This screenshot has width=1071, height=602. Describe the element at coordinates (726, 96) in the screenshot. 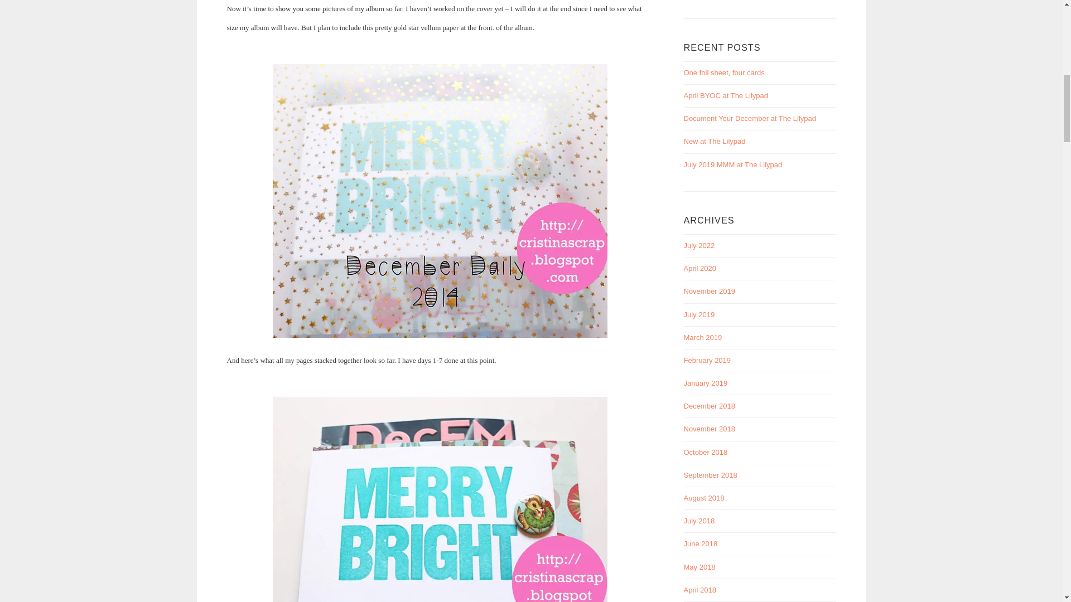

I see `April BYOC at The Lilypad` at that location.